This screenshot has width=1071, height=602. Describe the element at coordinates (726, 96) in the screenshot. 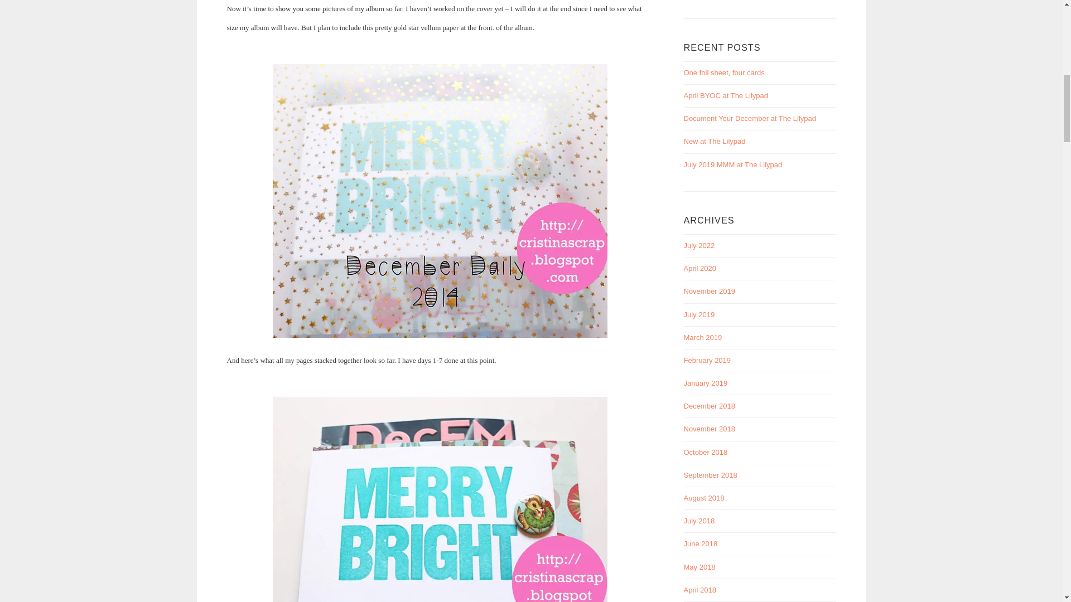

I see `April BYOC at The Lilypad` at that location.